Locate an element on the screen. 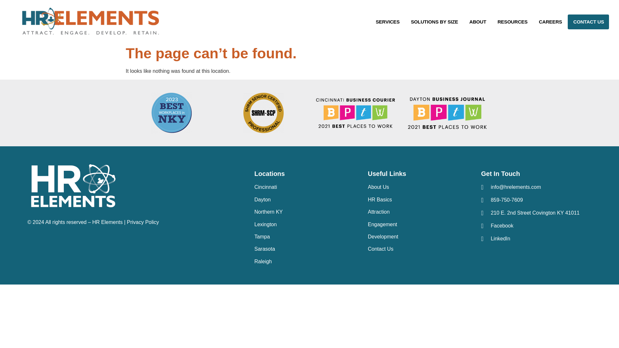 Image resolution: width=619 pixels, height=348 pixels. SERVICES is located at coordinates (388, 22).